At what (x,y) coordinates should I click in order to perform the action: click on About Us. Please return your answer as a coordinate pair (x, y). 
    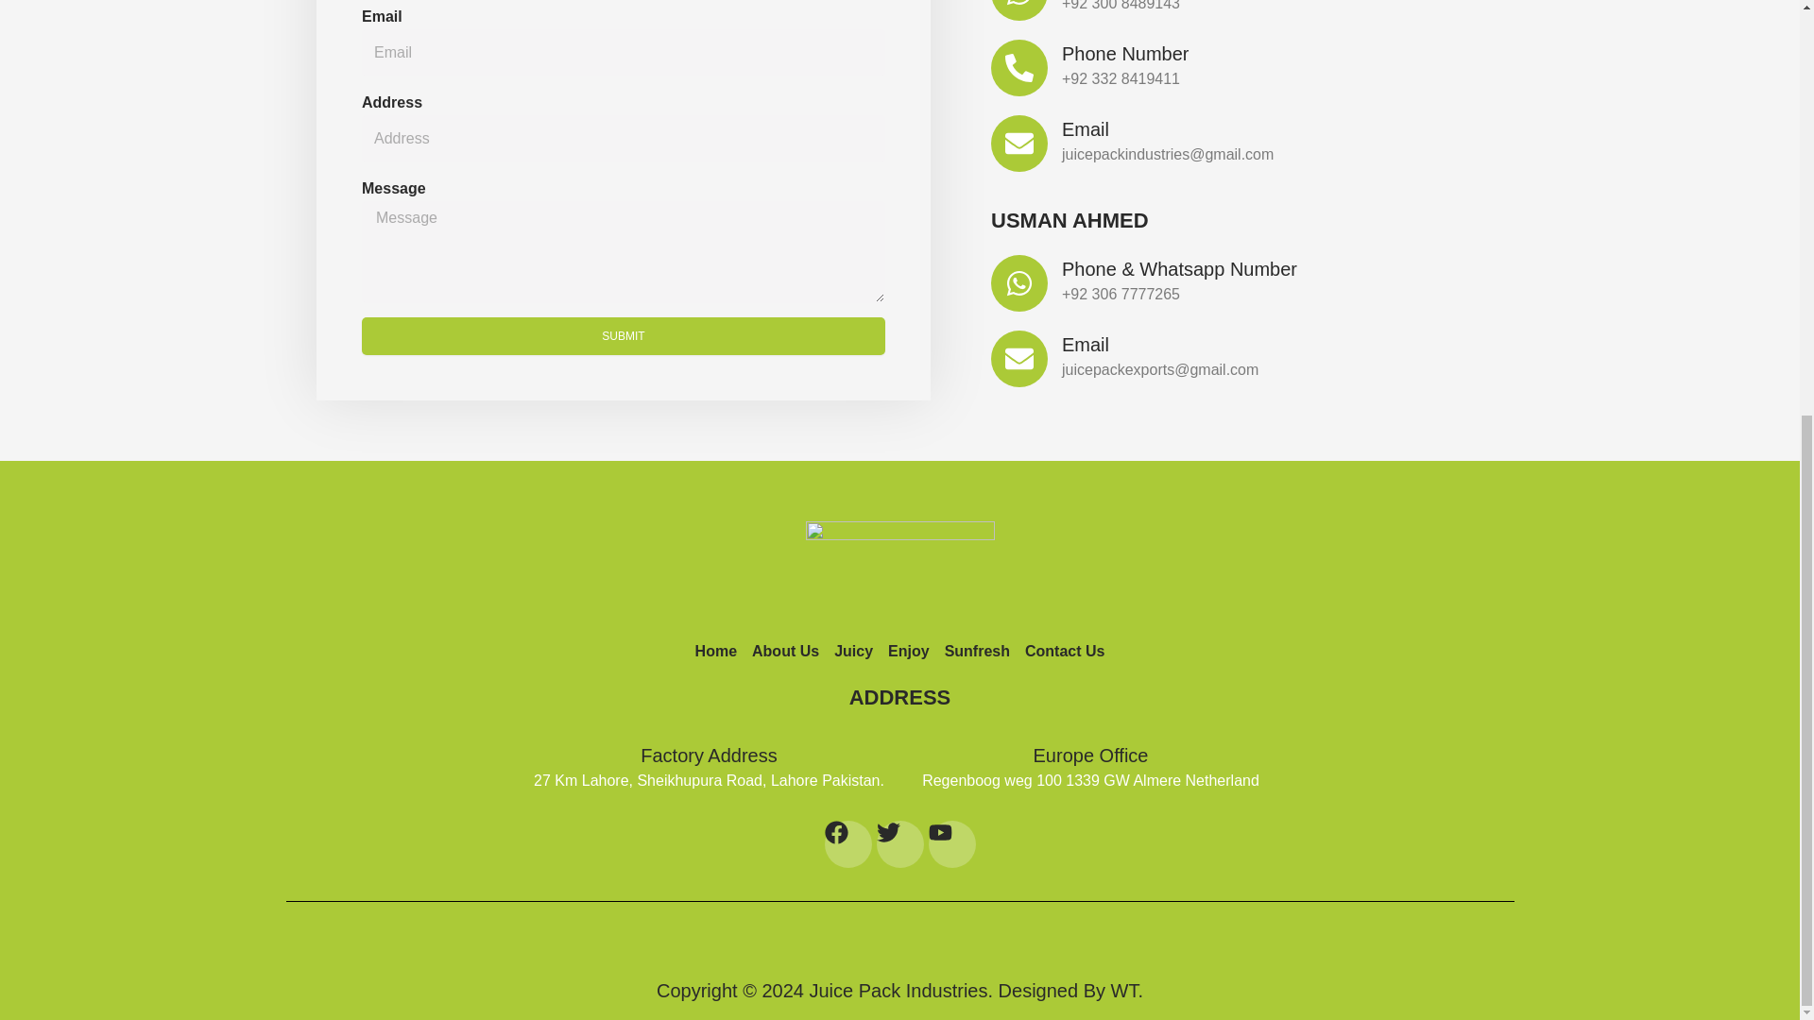
    Looking at the image, I should click on (786, 652).